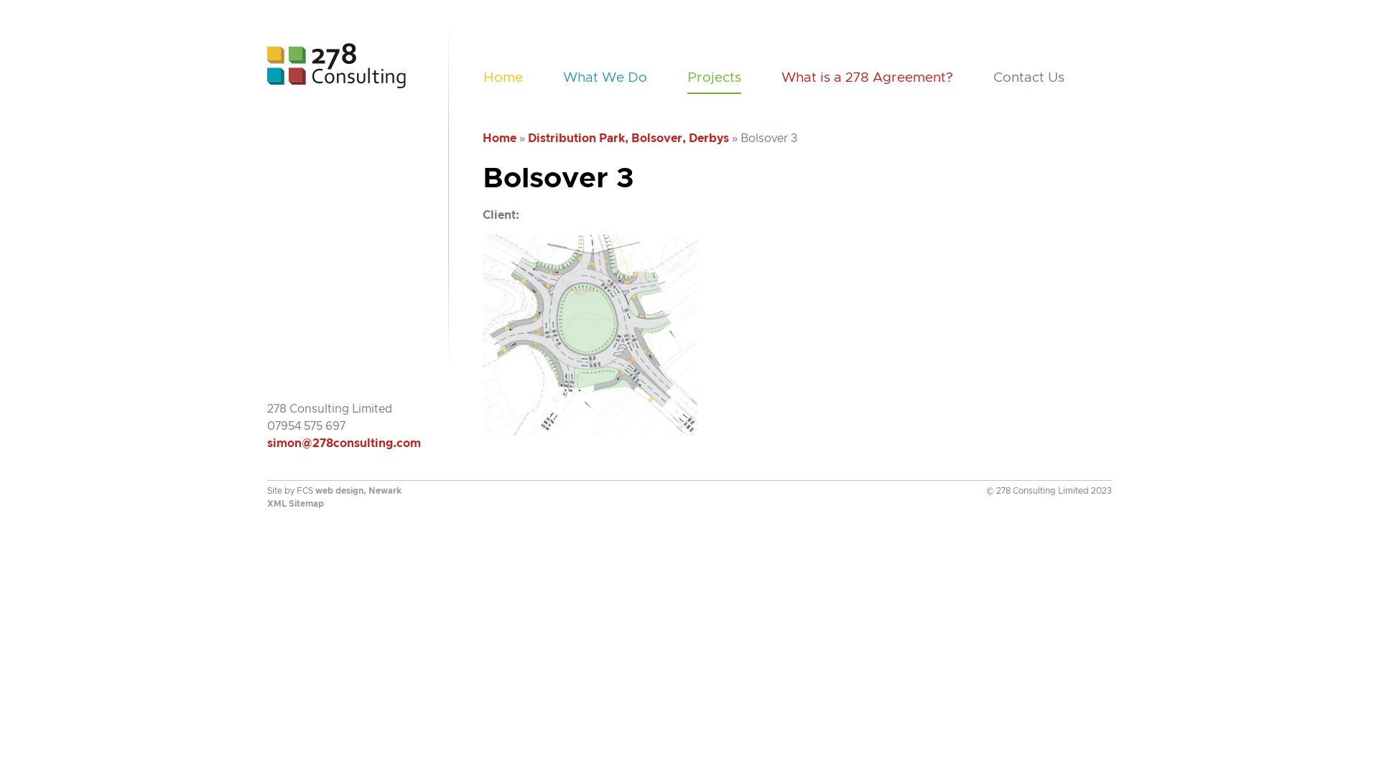 Image resolution: width=1379 pixels, height=775 pixels. Describe the element at coordinates (503, 81) in the screenshot. I see `Home` at that location.